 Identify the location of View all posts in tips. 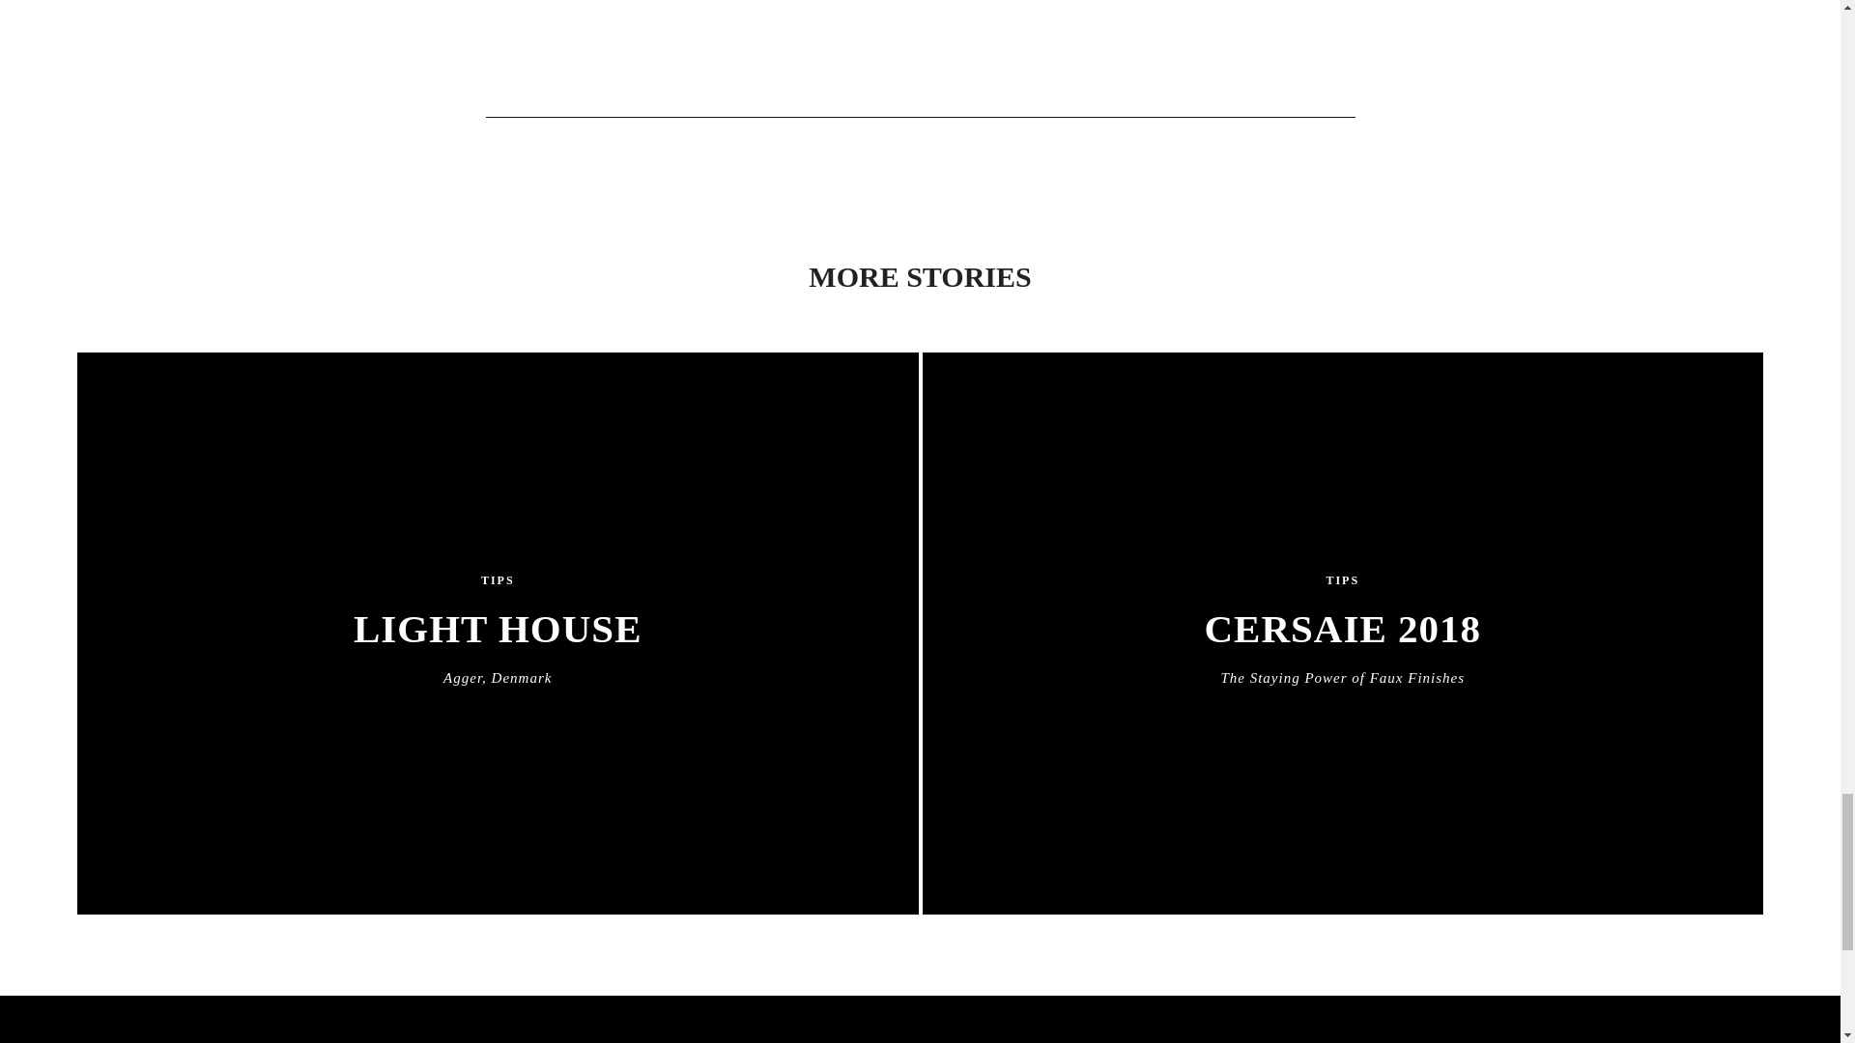
(498, 581).